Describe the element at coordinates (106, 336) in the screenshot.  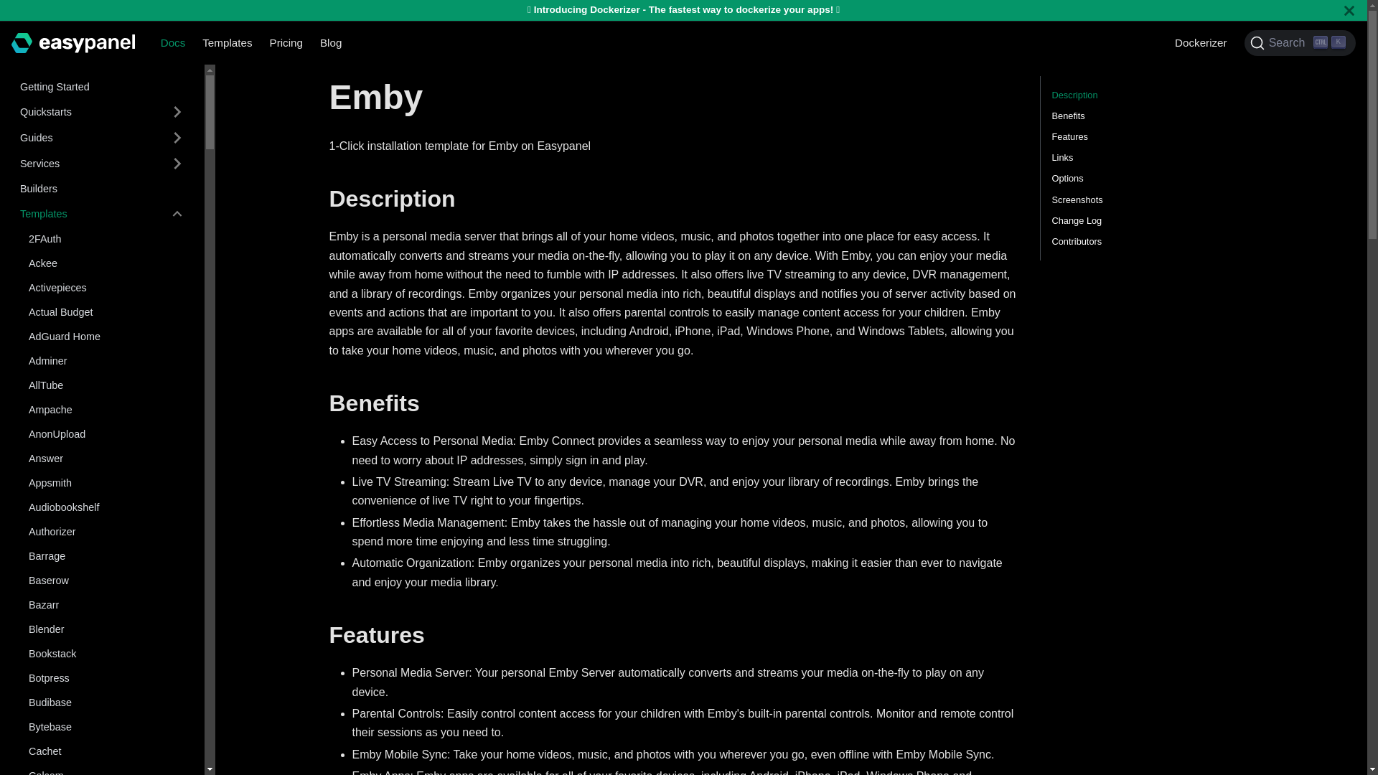
I see `AdGuard Home` at that location.